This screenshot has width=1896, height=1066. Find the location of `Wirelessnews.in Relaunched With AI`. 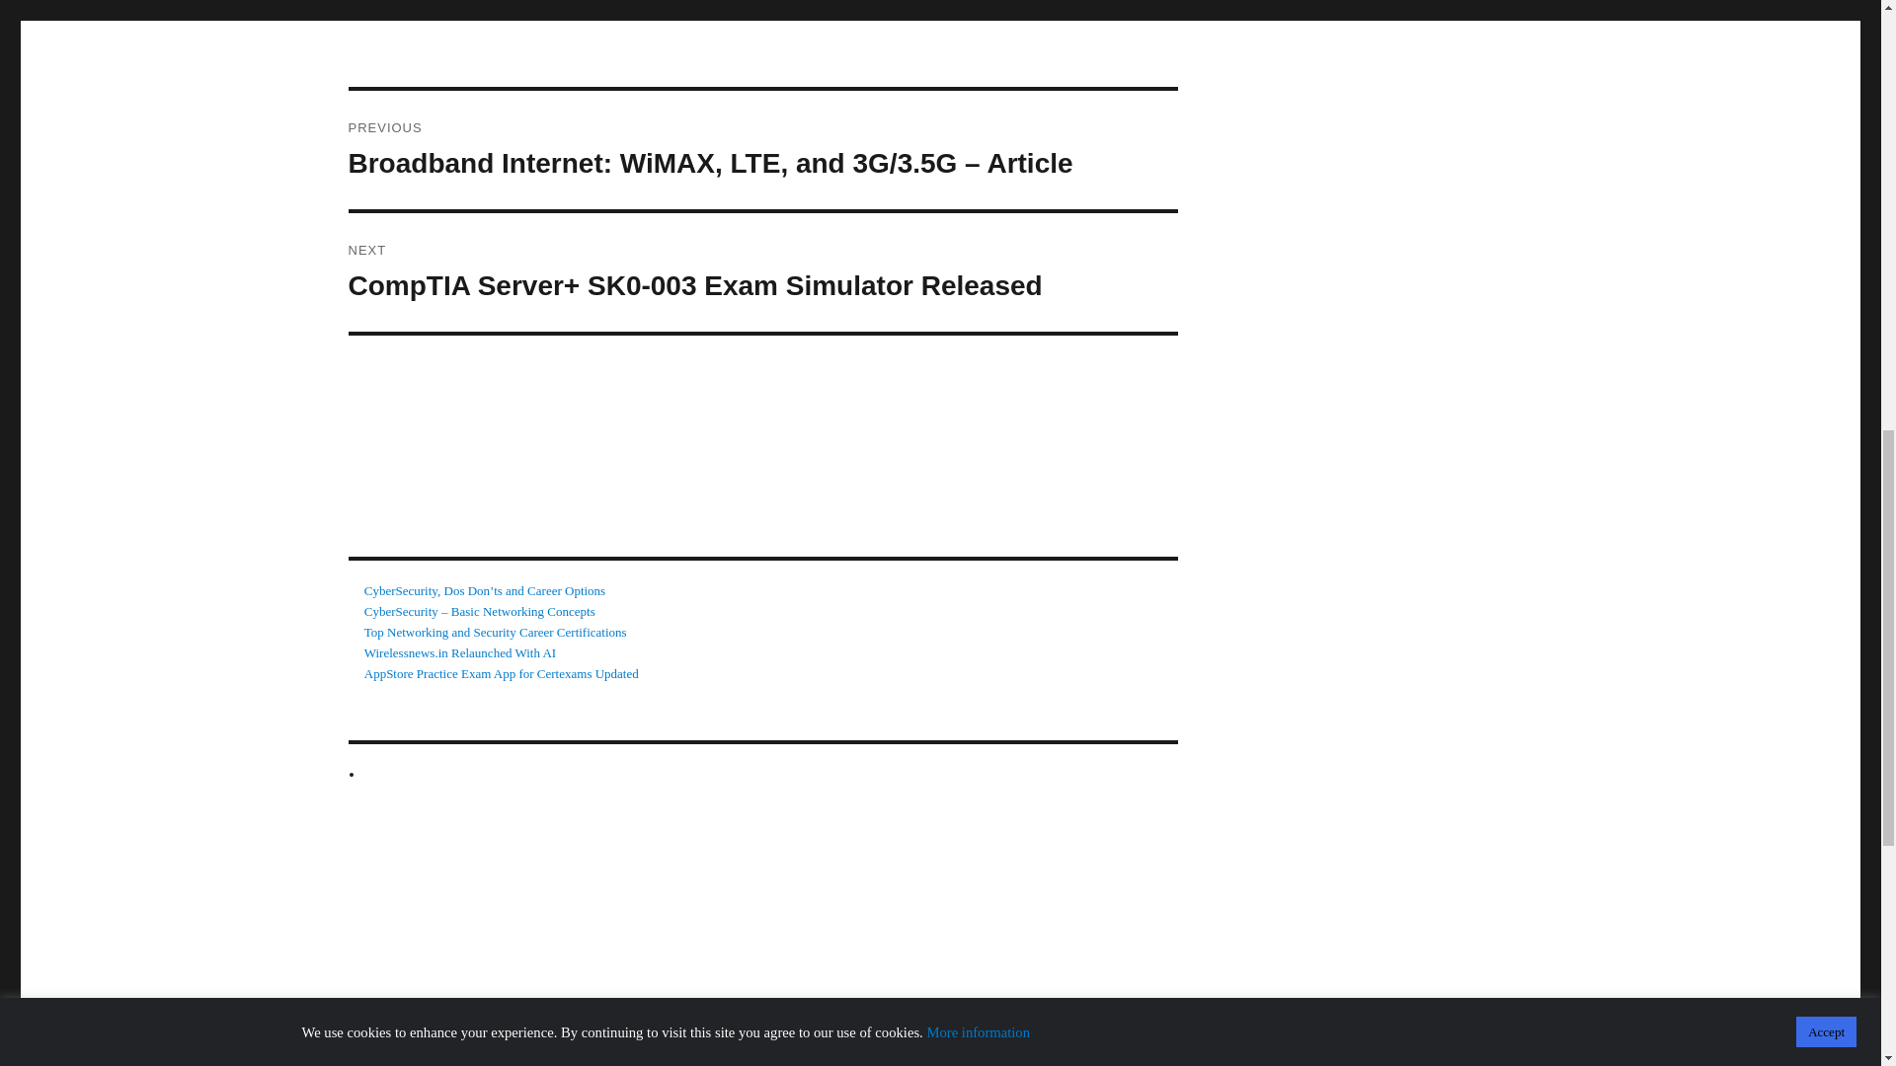

Wirelessnews.in Relaunched With AI is located at coordinates (459, 652).